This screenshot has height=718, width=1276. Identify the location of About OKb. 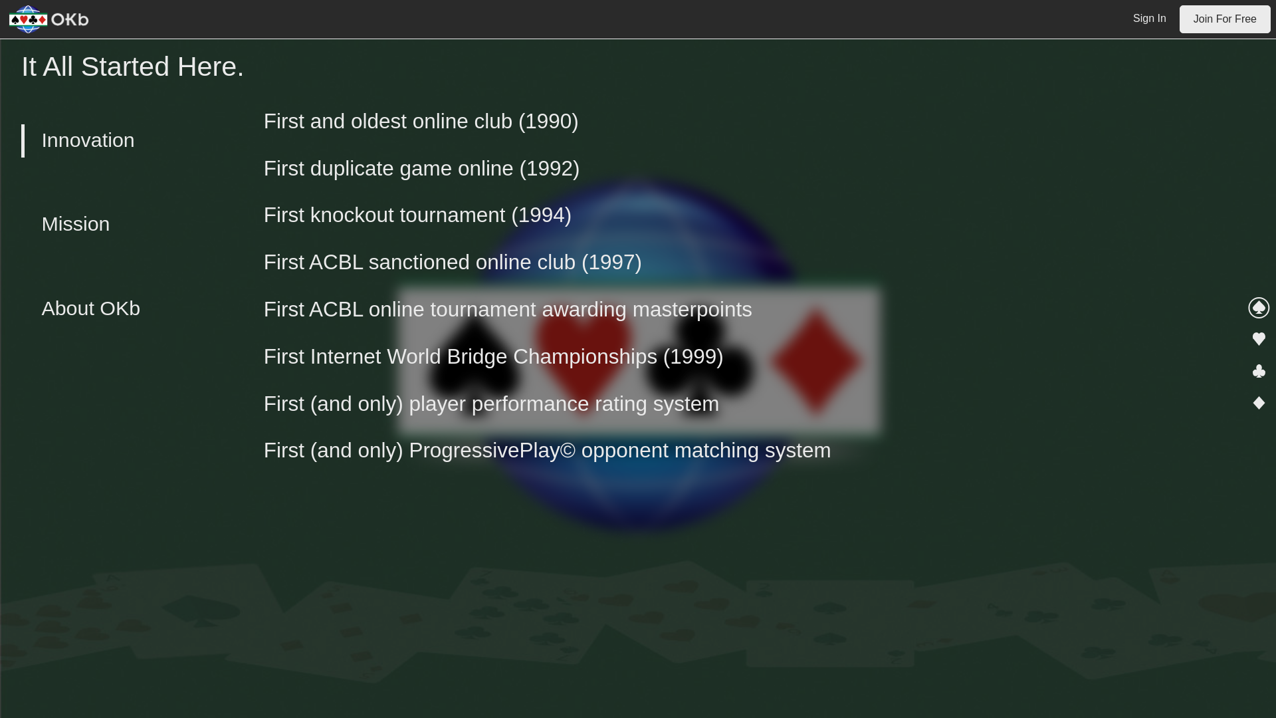
(142, 307).